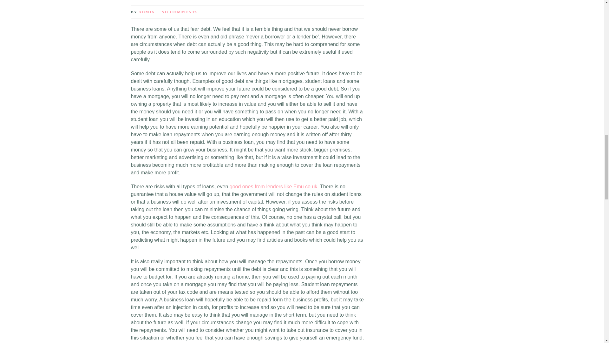  Describe the element at coordinates (273, 186) in the screenshot. I see `good ones from lenders like Emu.co.uk` at that location.